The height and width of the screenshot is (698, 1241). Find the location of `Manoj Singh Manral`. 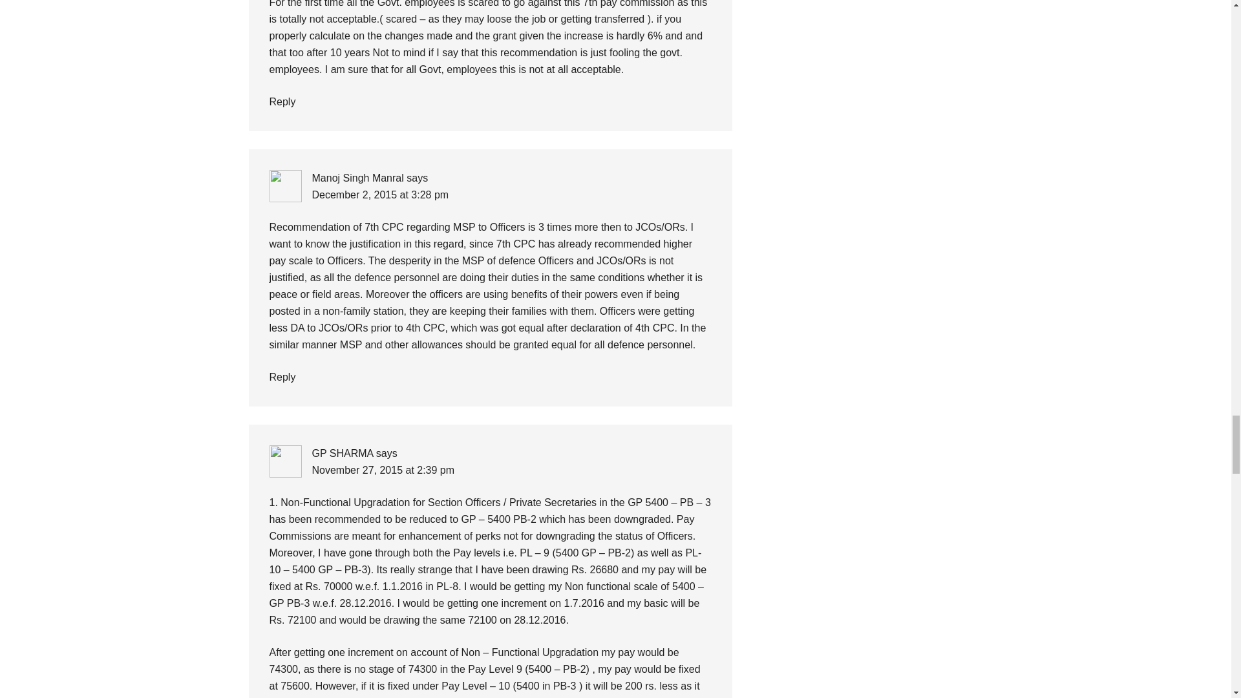

Manoj Singh Manral is located at coordinates (357, 178).